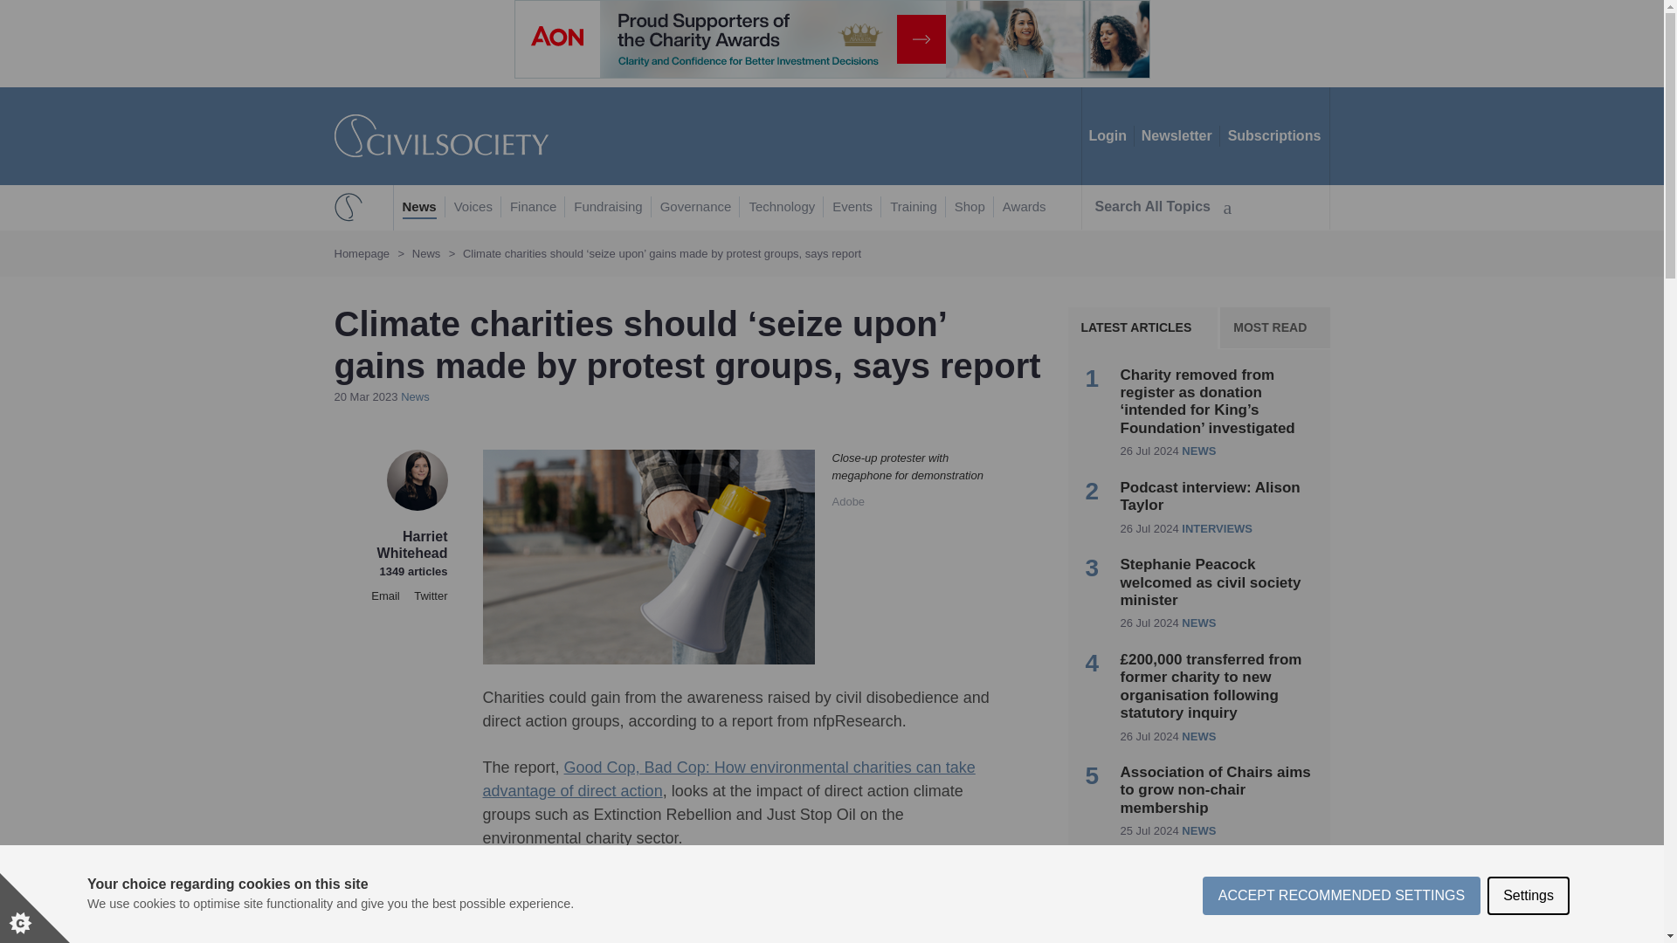 The image size is (1677, 943). I want to click on Awards, so click(1025, 207).